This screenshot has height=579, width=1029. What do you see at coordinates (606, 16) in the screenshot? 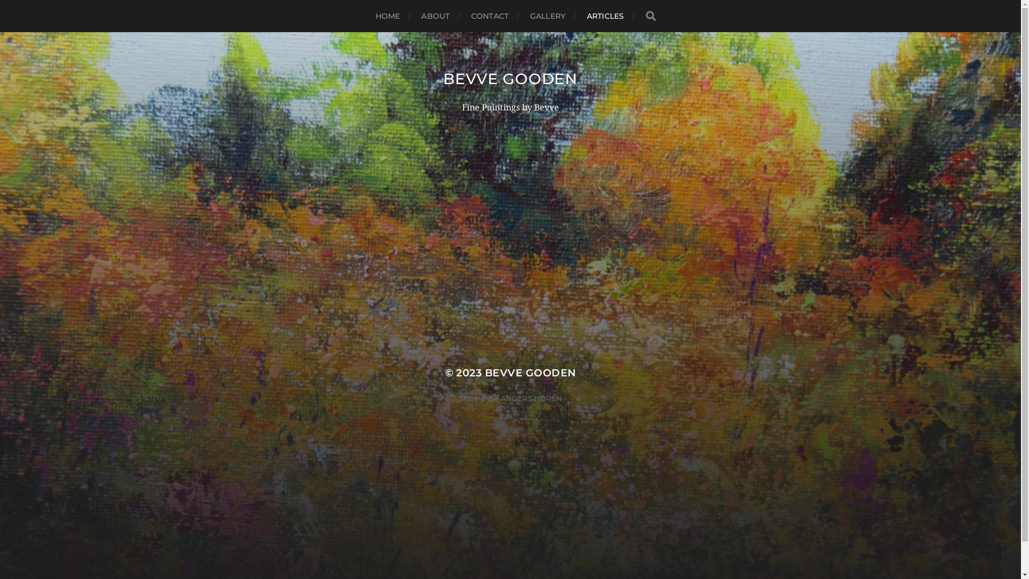
I see `ARTICLES` at bounding box center [606, 16].